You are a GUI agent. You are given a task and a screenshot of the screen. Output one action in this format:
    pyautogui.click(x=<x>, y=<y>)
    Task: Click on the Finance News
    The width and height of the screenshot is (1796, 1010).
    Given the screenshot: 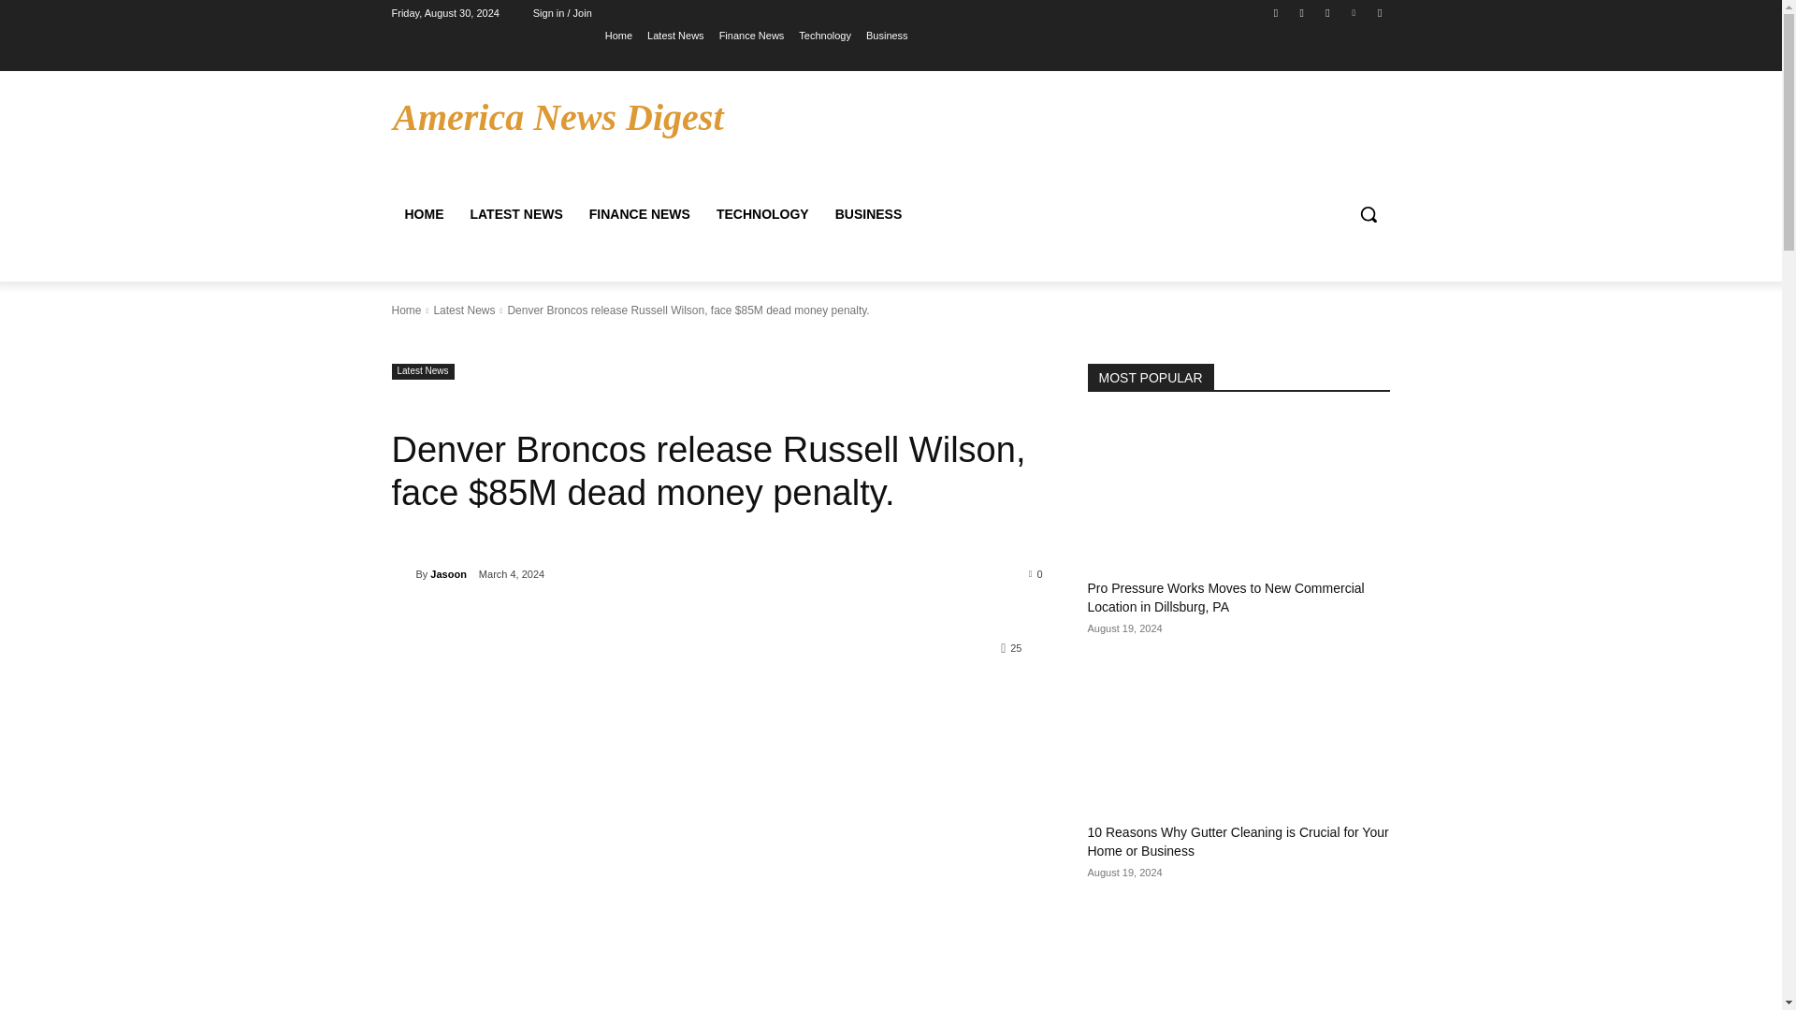 What is the action you would take?
    pyautogui.click(x=752, y=35)
    